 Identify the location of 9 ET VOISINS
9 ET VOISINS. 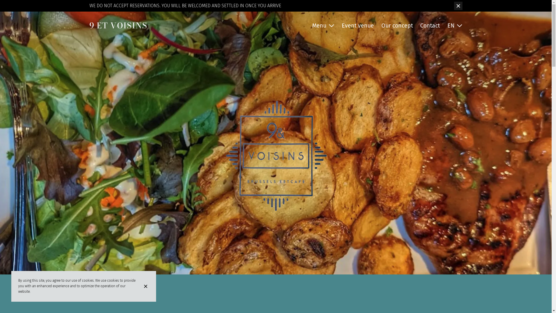
(118, 26).